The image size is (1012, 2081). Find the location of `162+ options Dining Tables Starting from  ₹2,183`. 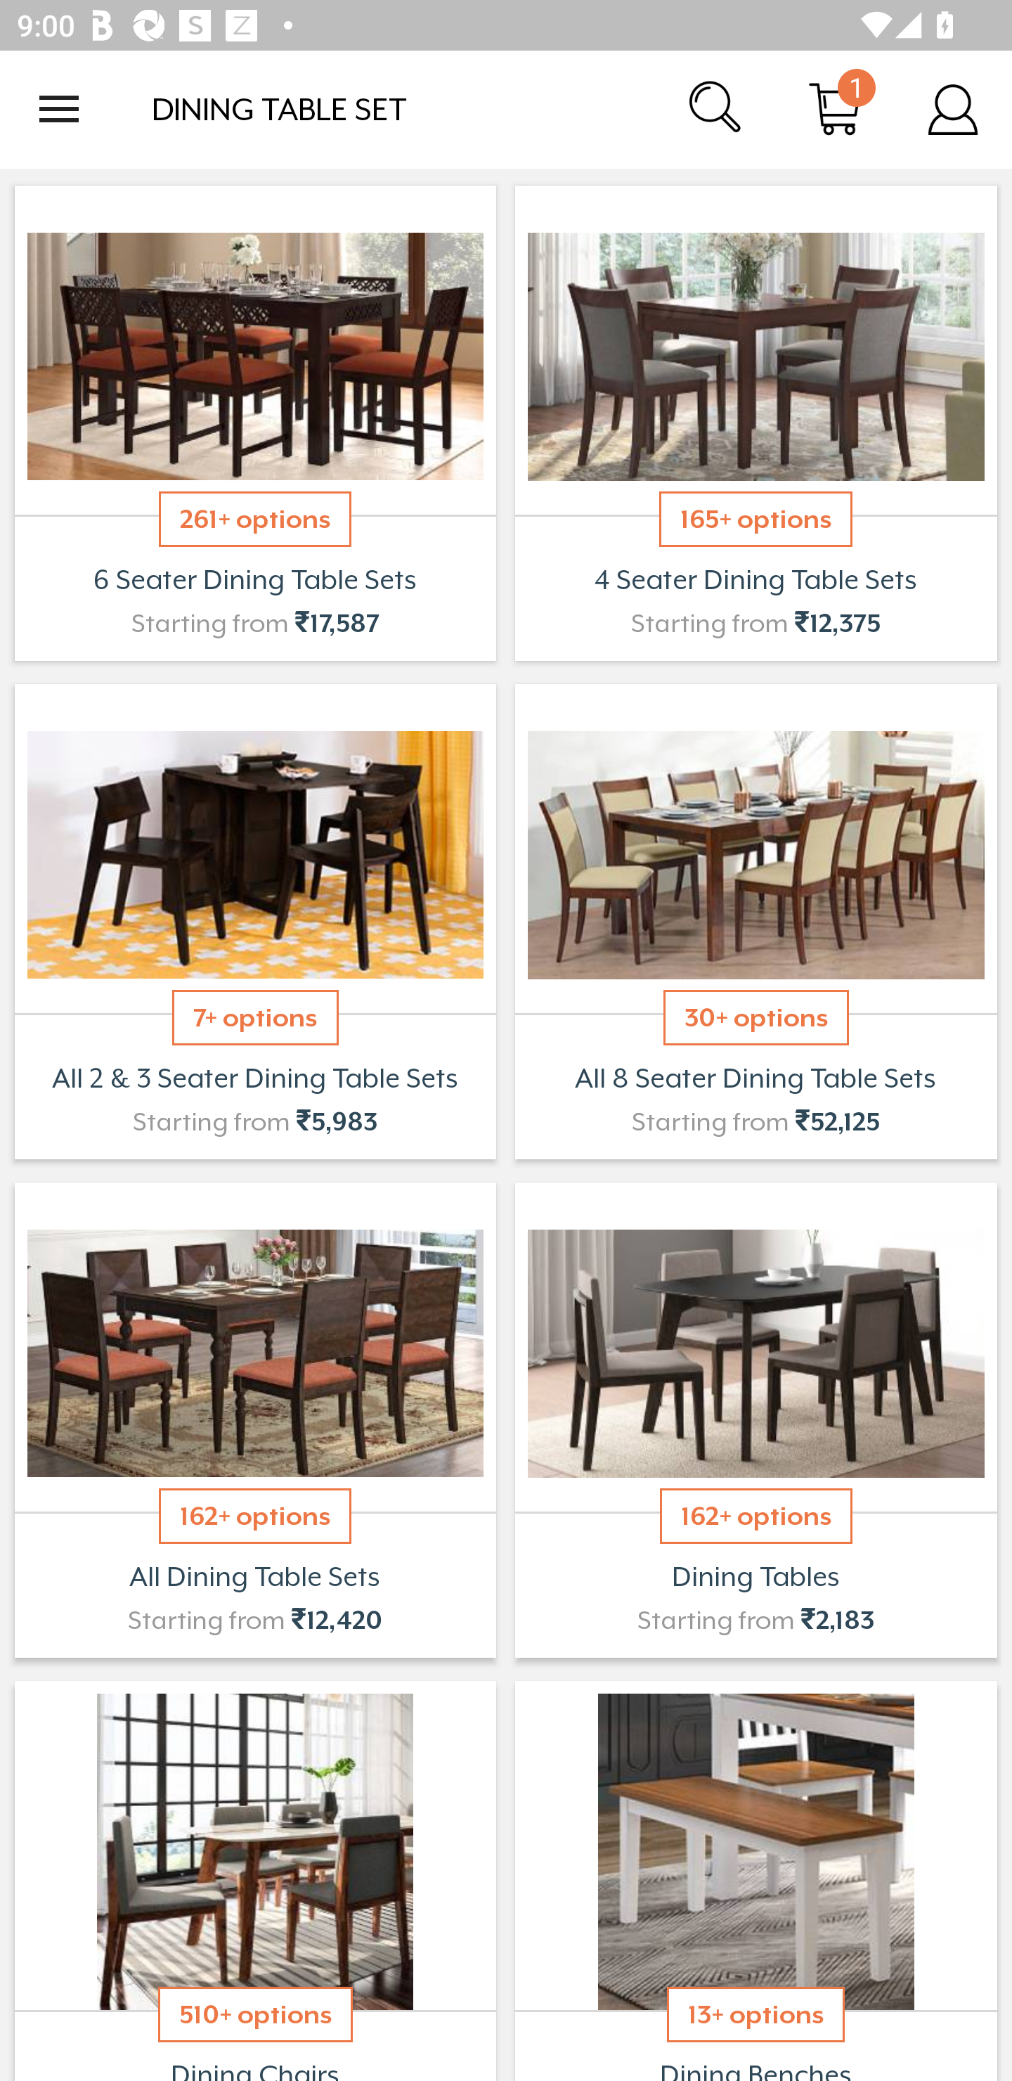

162+ options Dining Tables Starting from  ₹2,183 is located at coordinates (756, 1420).